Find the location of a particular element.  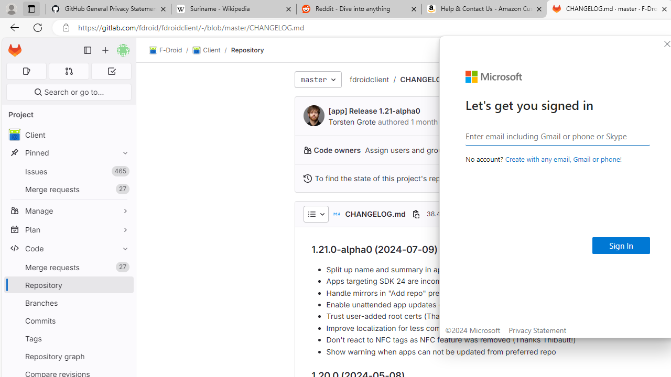

Tab actions menu is located at coordinates (31, 8).